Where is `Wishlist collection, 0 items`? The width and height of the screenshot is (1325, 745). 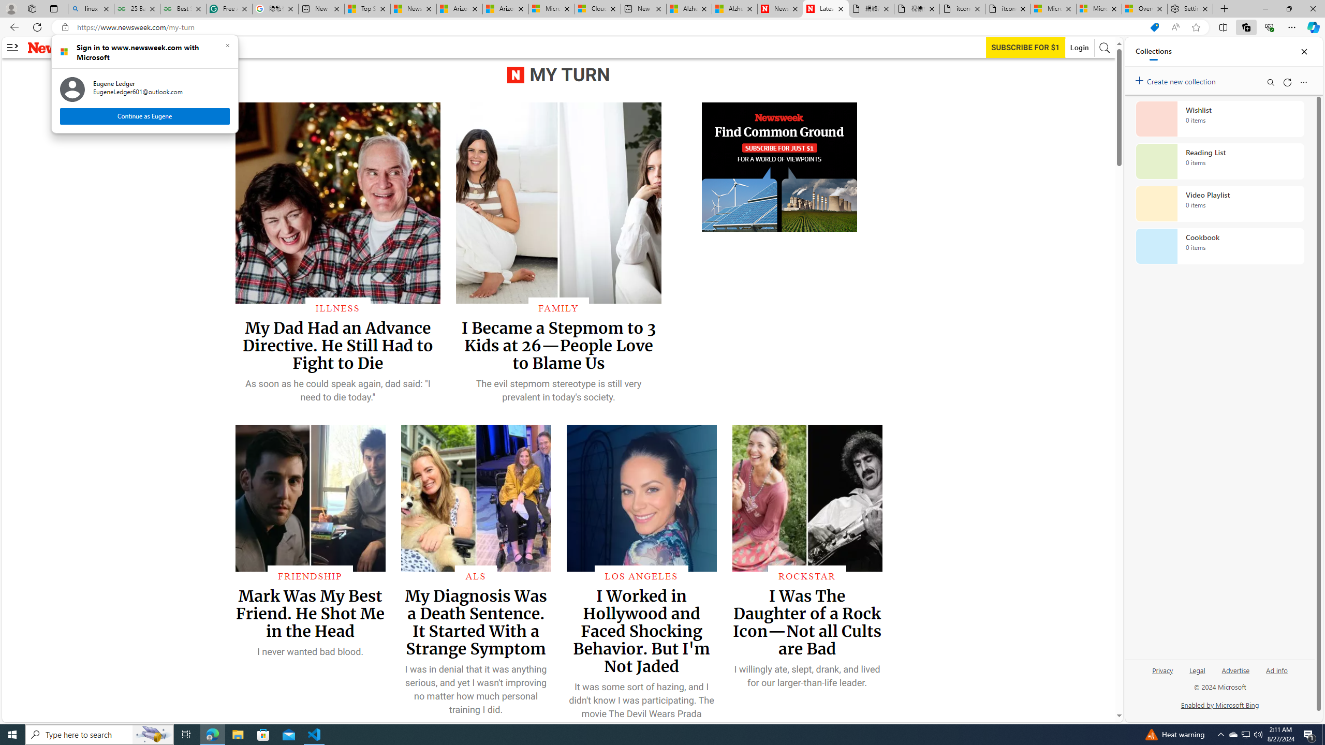
Wishlist collection, 0 items is located at coordinates (1219, 118).